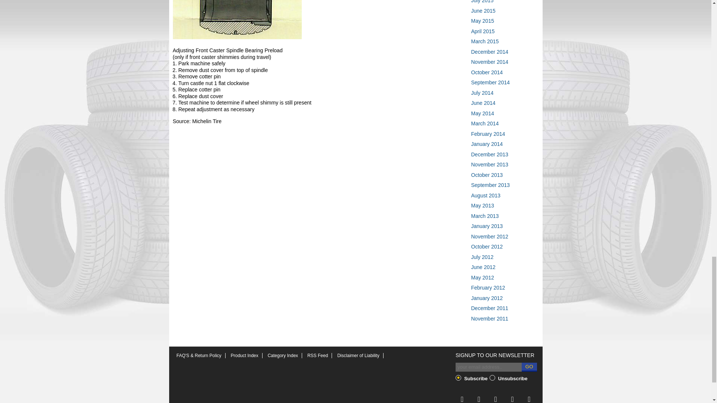  What do you see at coordinates (529, 398) in the screenshot?
I see `Subscribe to our Blog` at bounding box center [529, 398].